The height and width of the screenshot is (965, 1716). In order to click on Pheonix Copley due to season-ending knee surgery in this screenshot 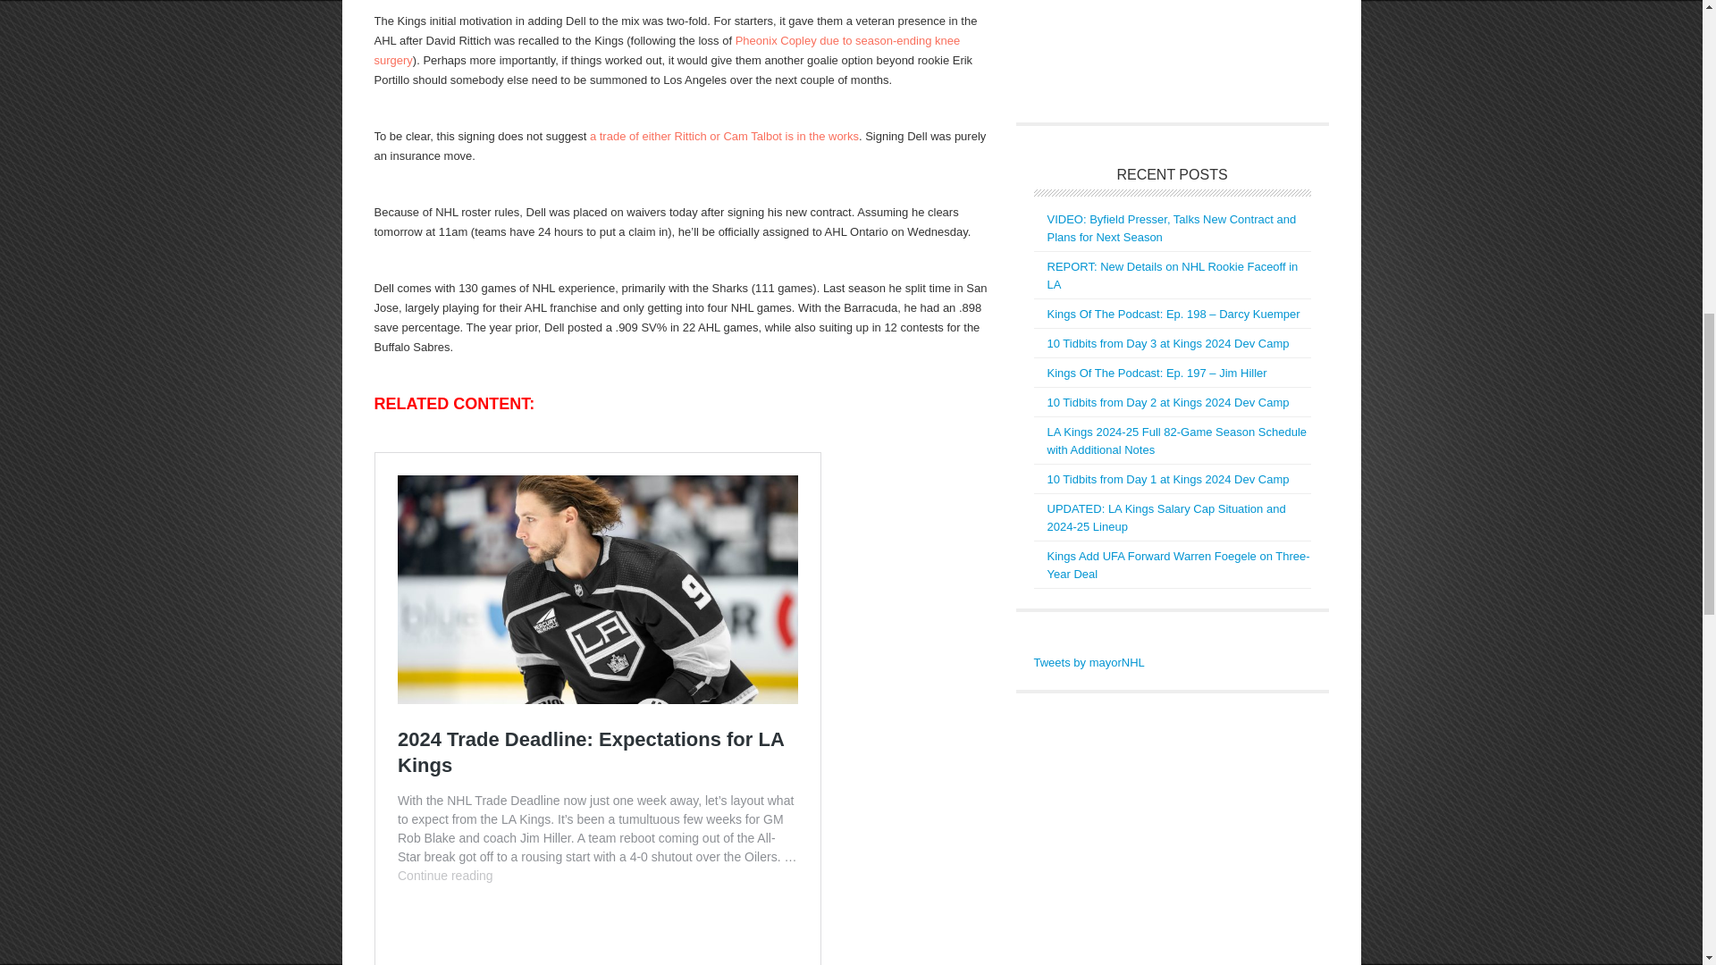, I will do `click(667, 50)`.